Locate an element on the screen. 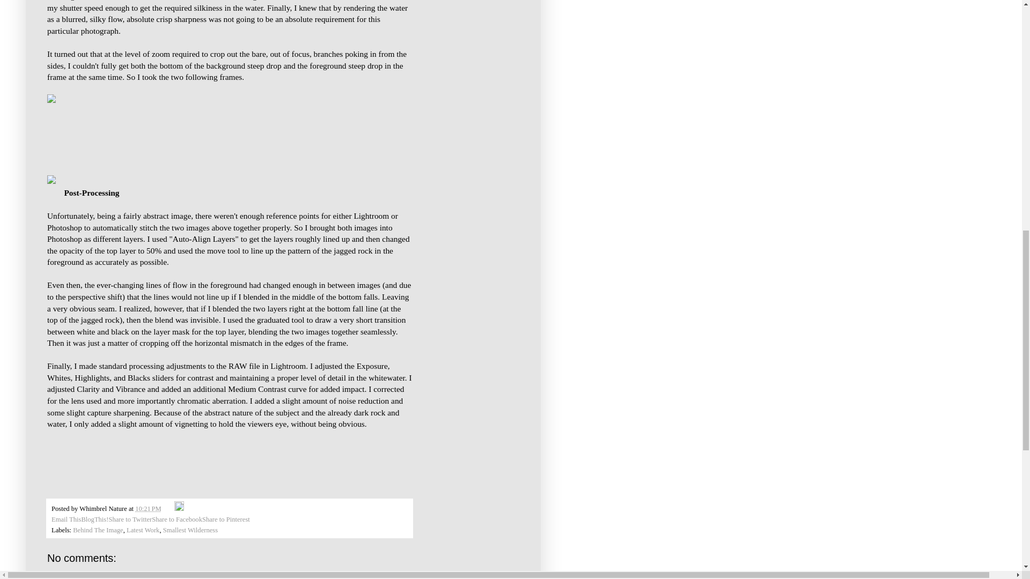  Share to Twitter is located at coordinates (130, 519).